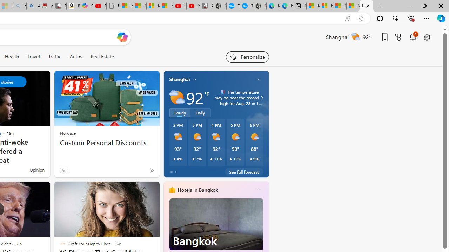  What do you see at coordinates (244, 171) in the screenshot?
I see `See full forecast` at bounding box center [244, 171].